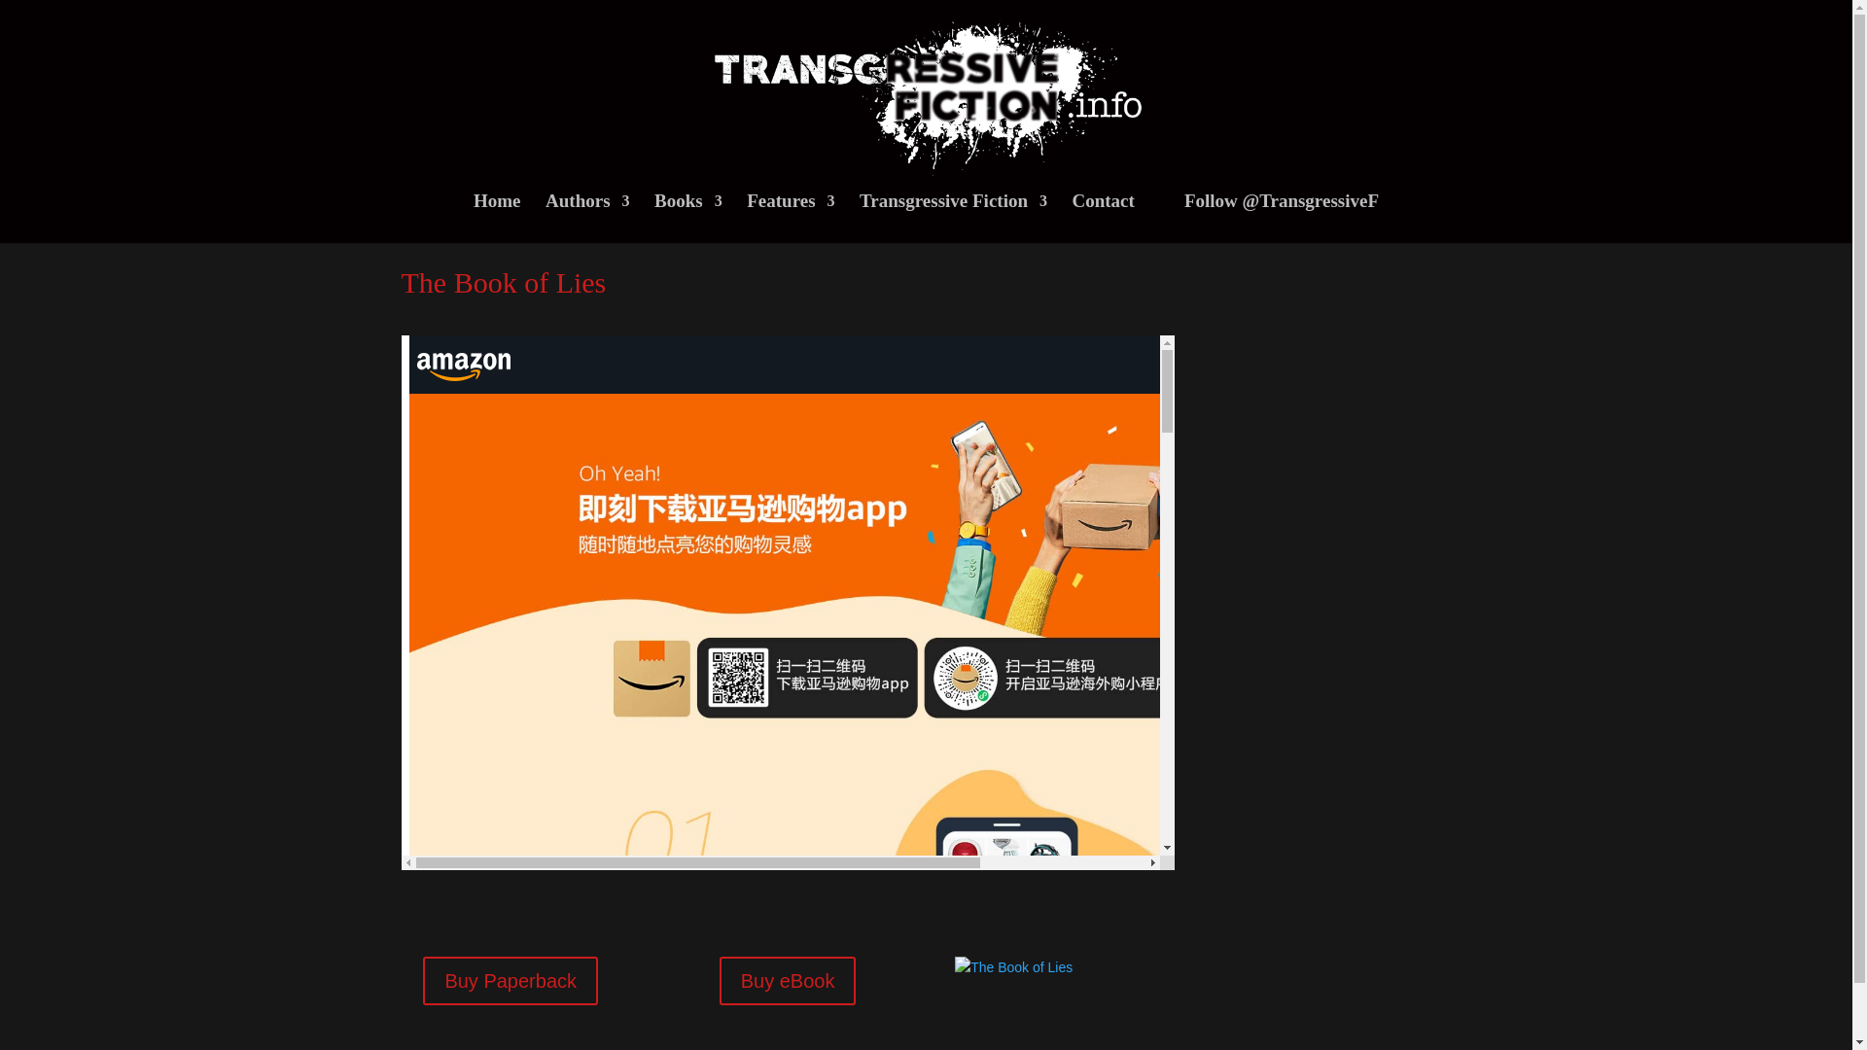 The height and width of the screenshot is (1050, 1867). I want to click on Home, so click(497, 218).